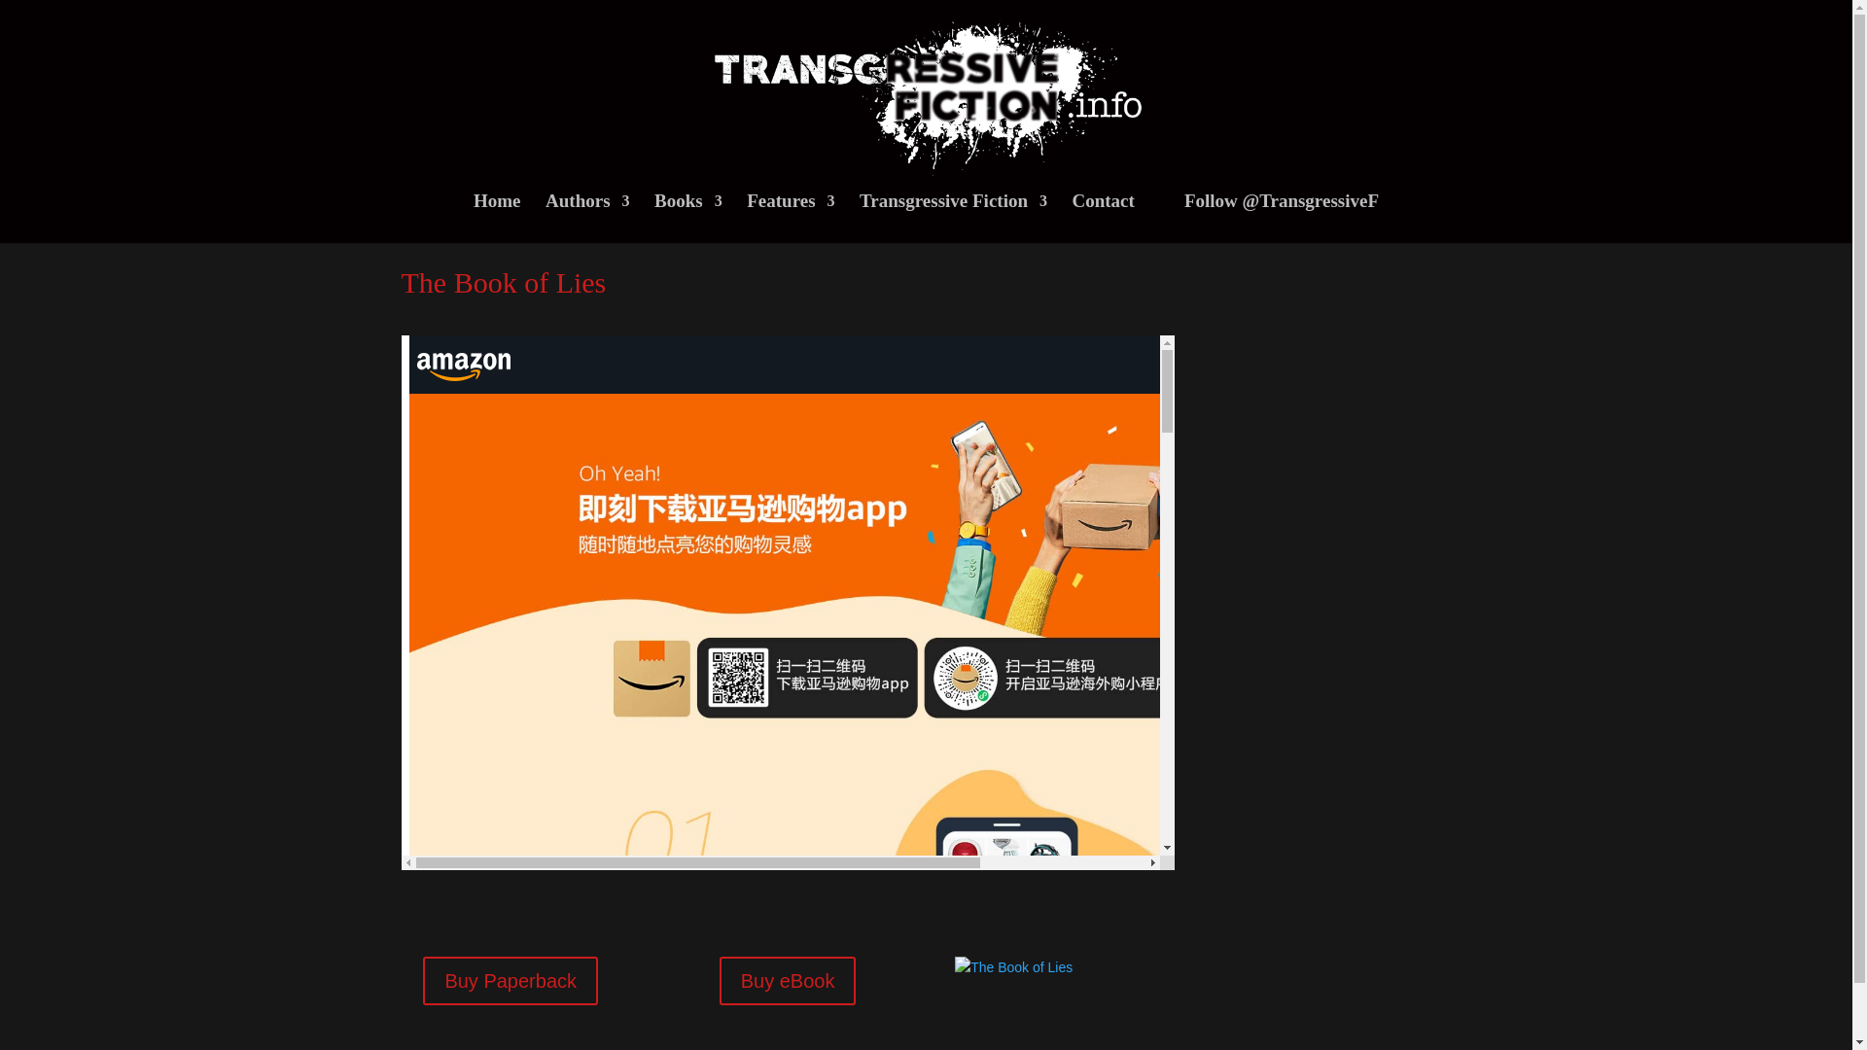 The height and width of the screenshot is (1050, 1867). I want to click on Home, so click(497, 218).